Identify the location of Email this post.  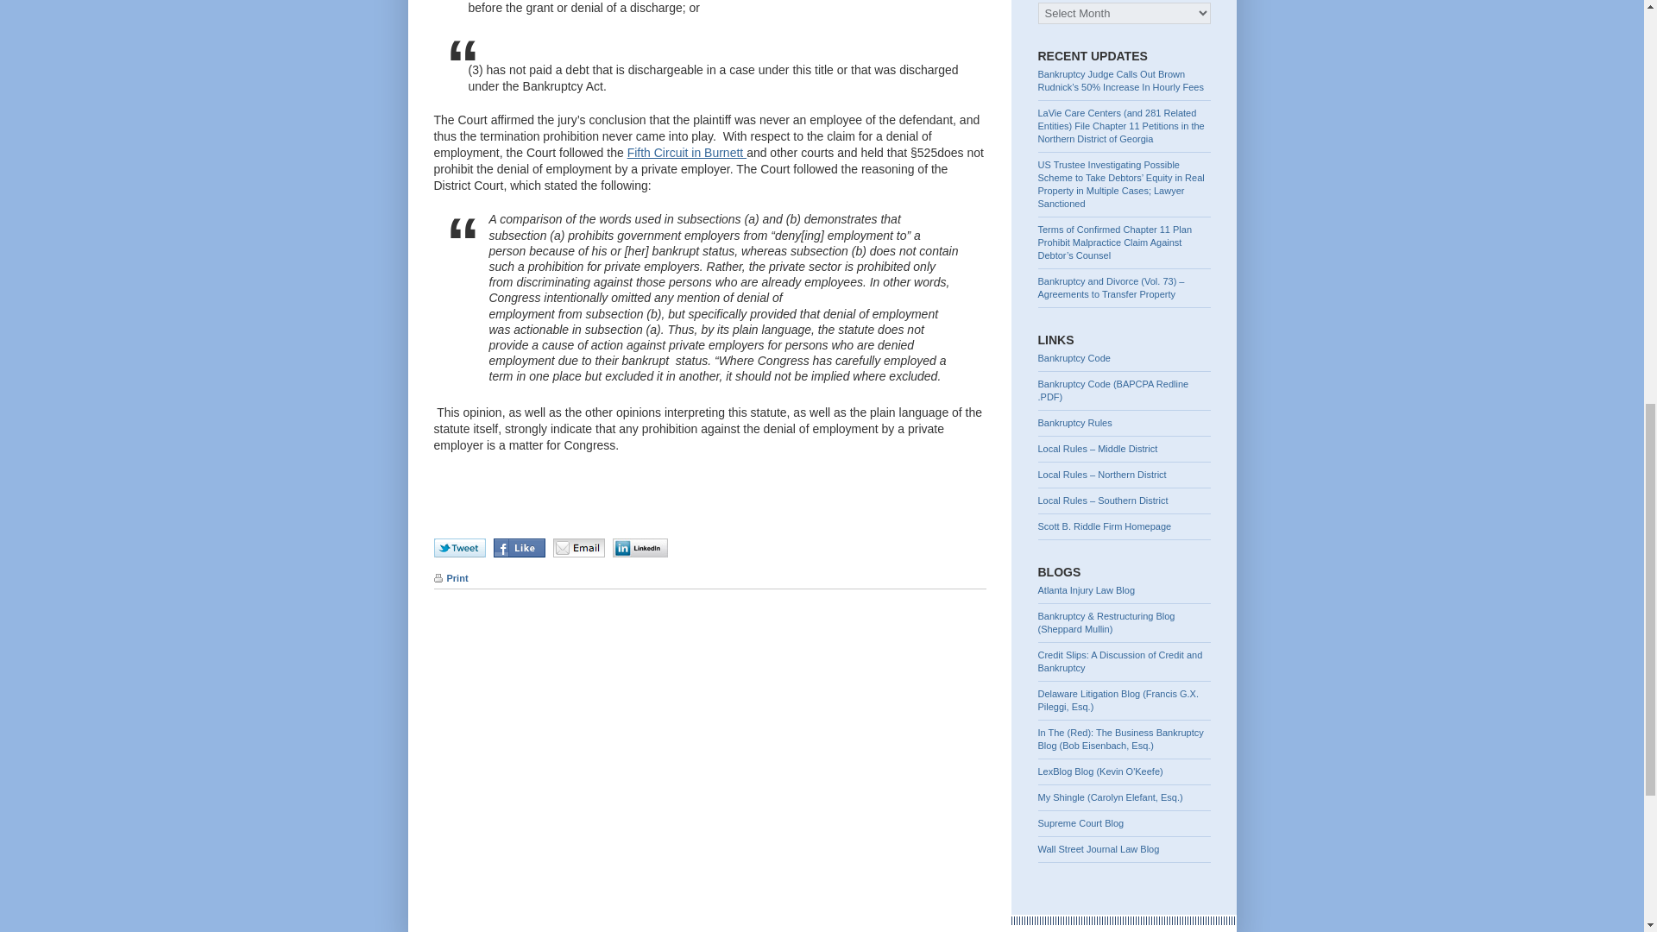
(580, 547).